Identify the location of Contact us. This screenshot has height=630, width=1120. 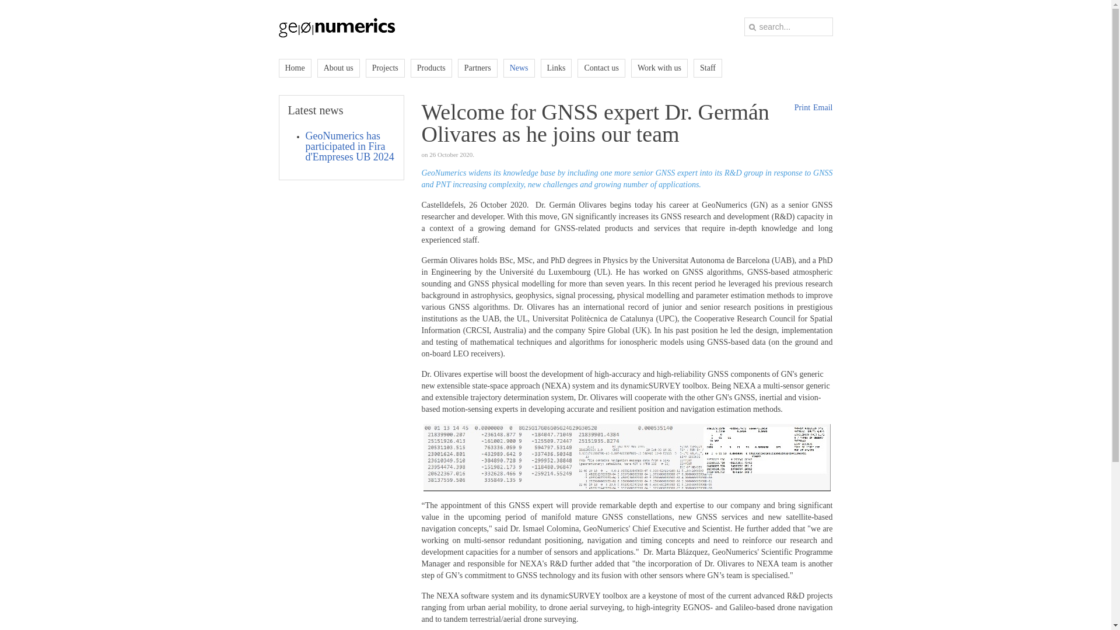
(601, 68).